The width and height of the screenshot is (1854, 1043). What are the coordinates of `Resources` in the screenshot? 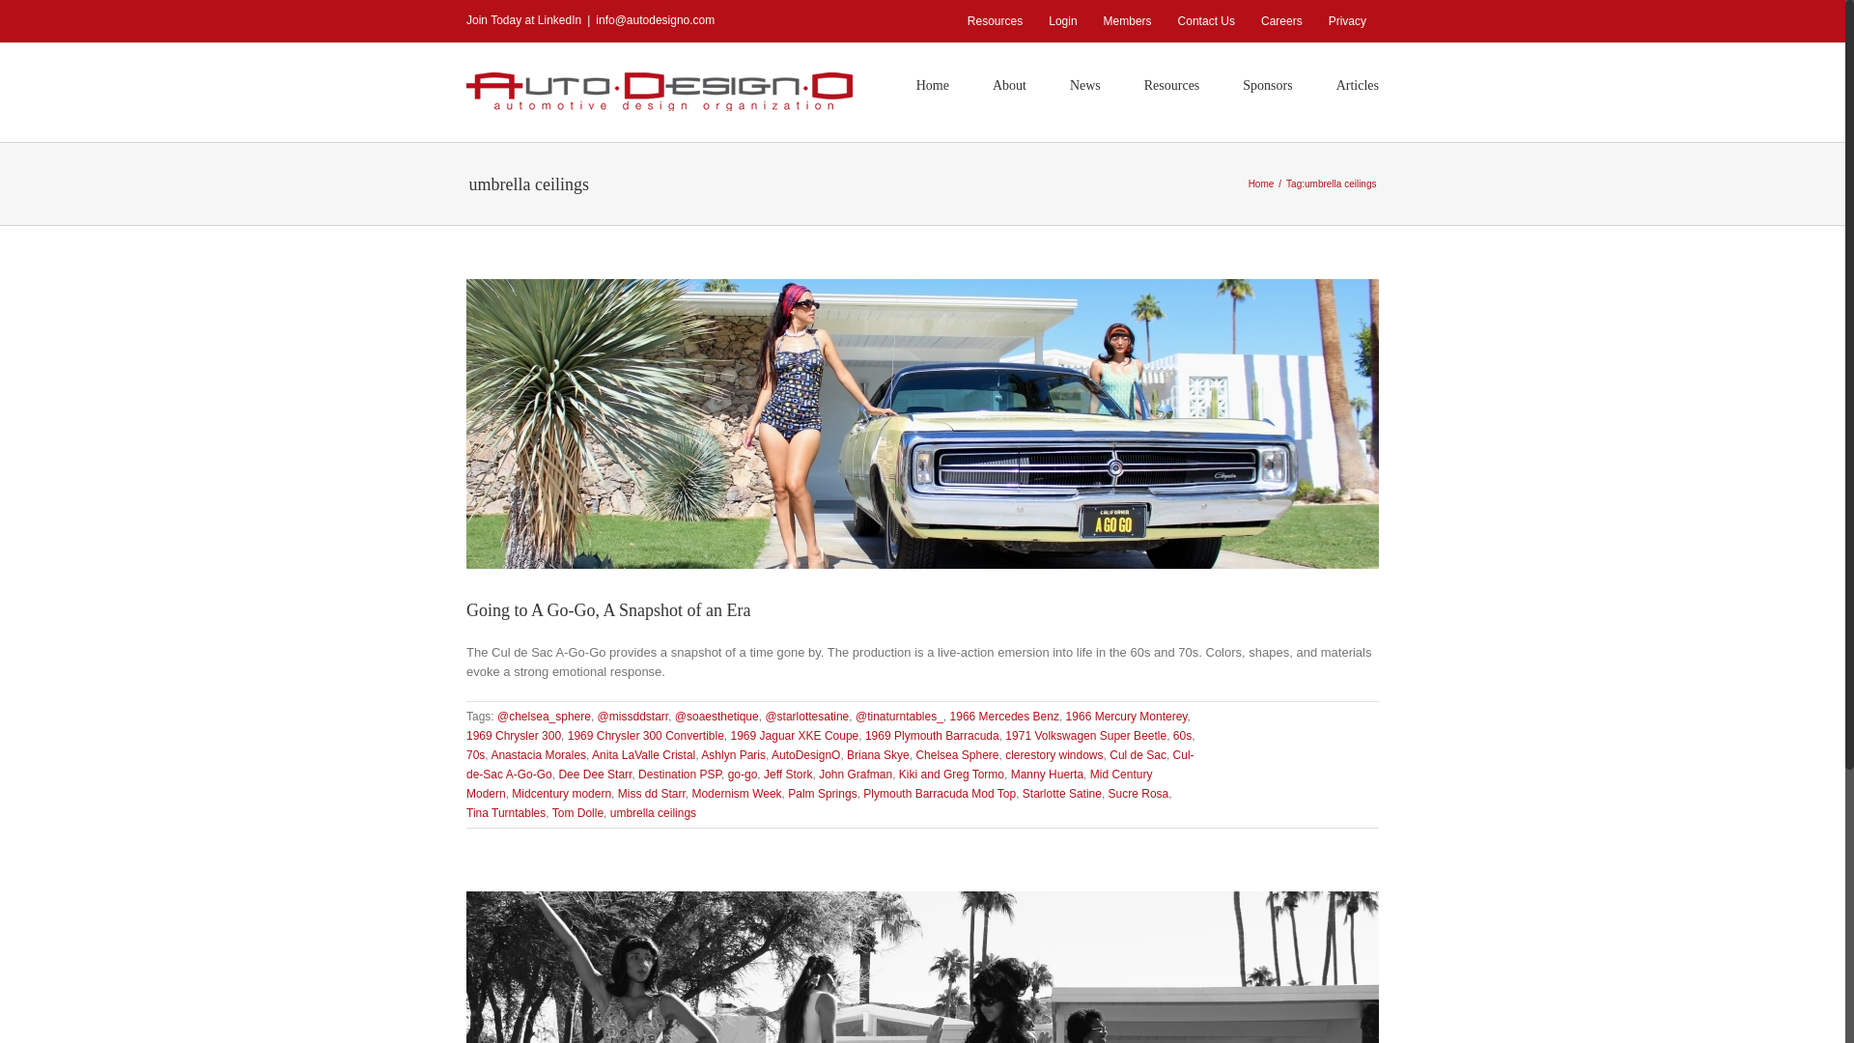 It's located at (995, 21).